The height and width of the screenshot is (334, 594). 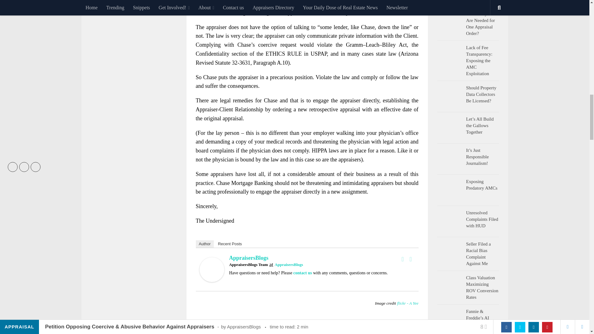 I want to click on Author, so click(x=204, y=244).